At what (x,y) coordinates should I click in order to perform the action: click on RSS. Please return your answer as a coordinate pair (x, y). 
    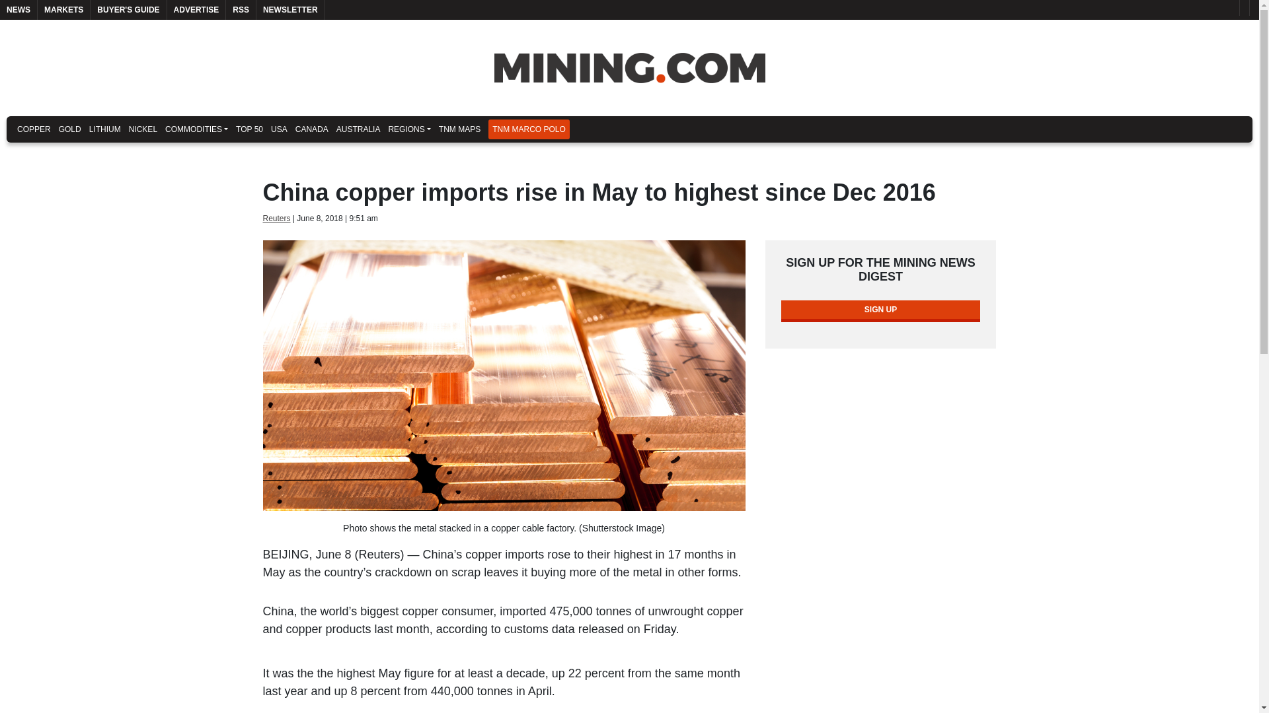
    Looking at the image, I should click on (241, 10).